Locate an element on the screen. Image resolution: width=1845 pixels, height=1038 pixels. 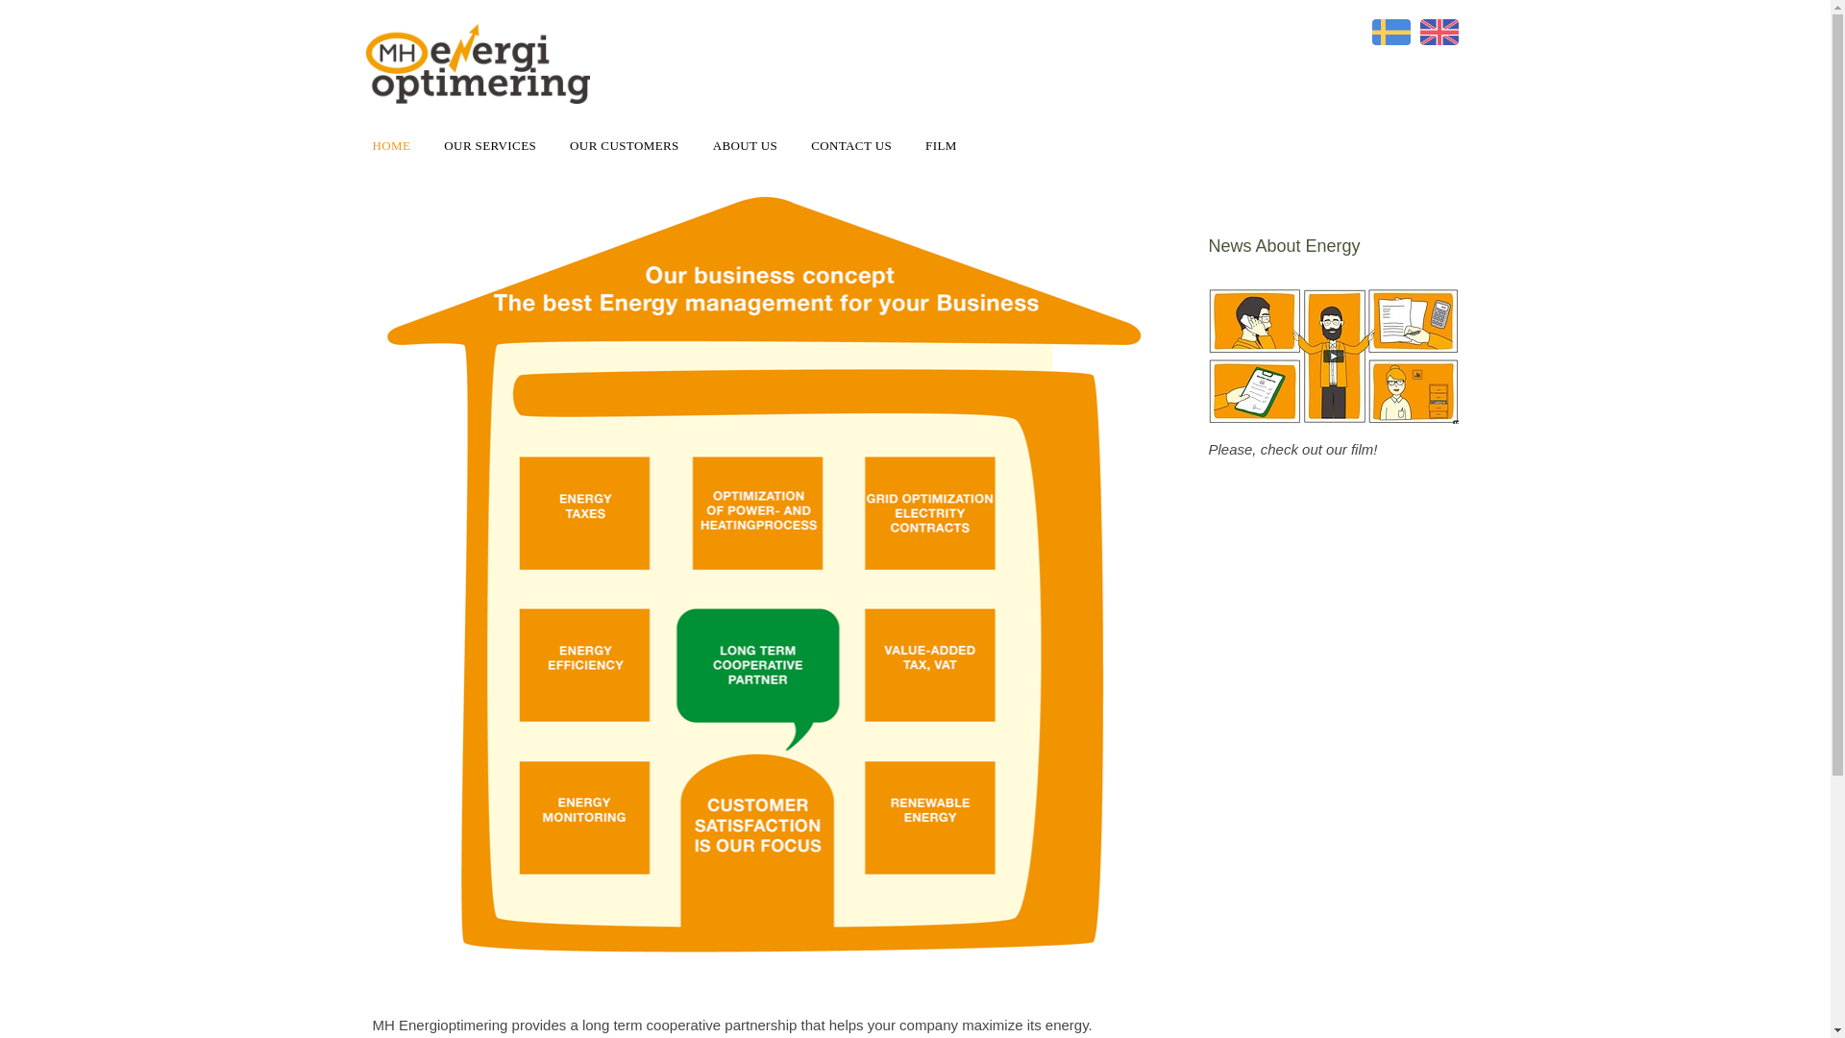
ABOUT US is located at coordinates (757, 145).